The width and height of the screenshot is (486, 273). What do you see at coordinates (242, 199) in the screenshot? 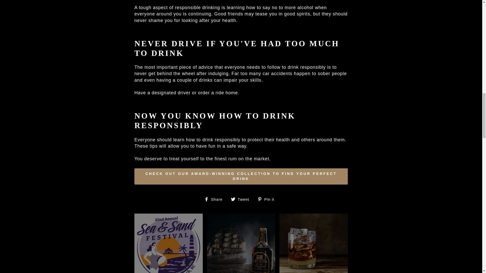
I see `Tweet on Twitter` at bounding box center [242, 199].